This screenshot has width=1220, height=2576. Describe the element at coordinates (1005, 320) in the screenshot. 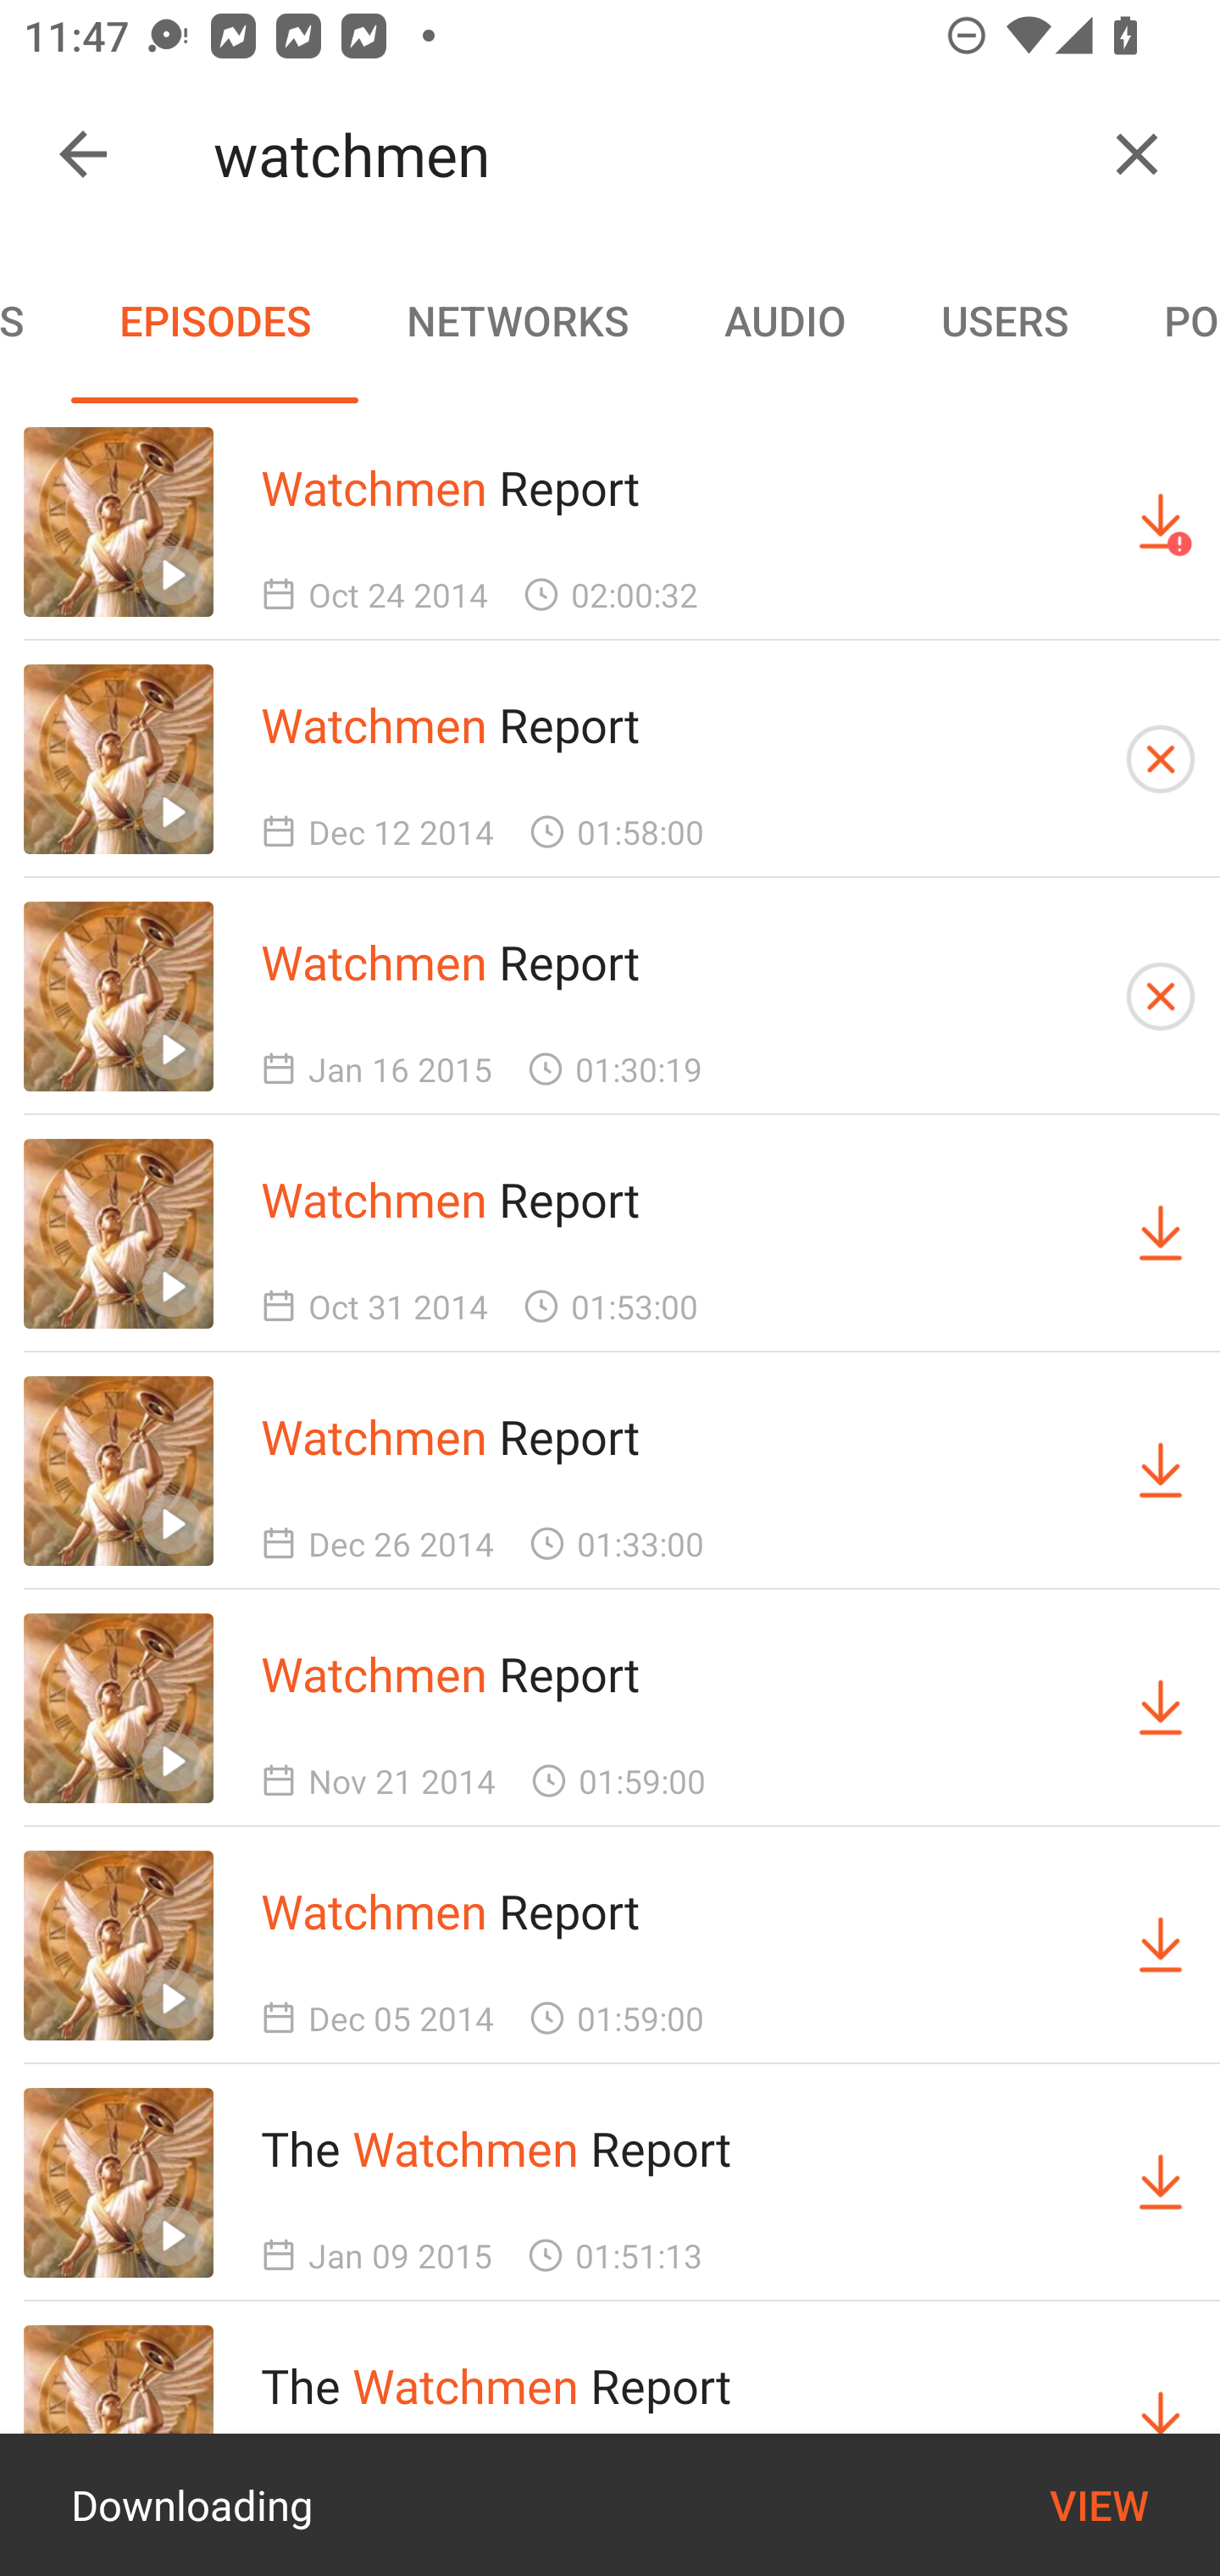

I see `USERS` at that location.